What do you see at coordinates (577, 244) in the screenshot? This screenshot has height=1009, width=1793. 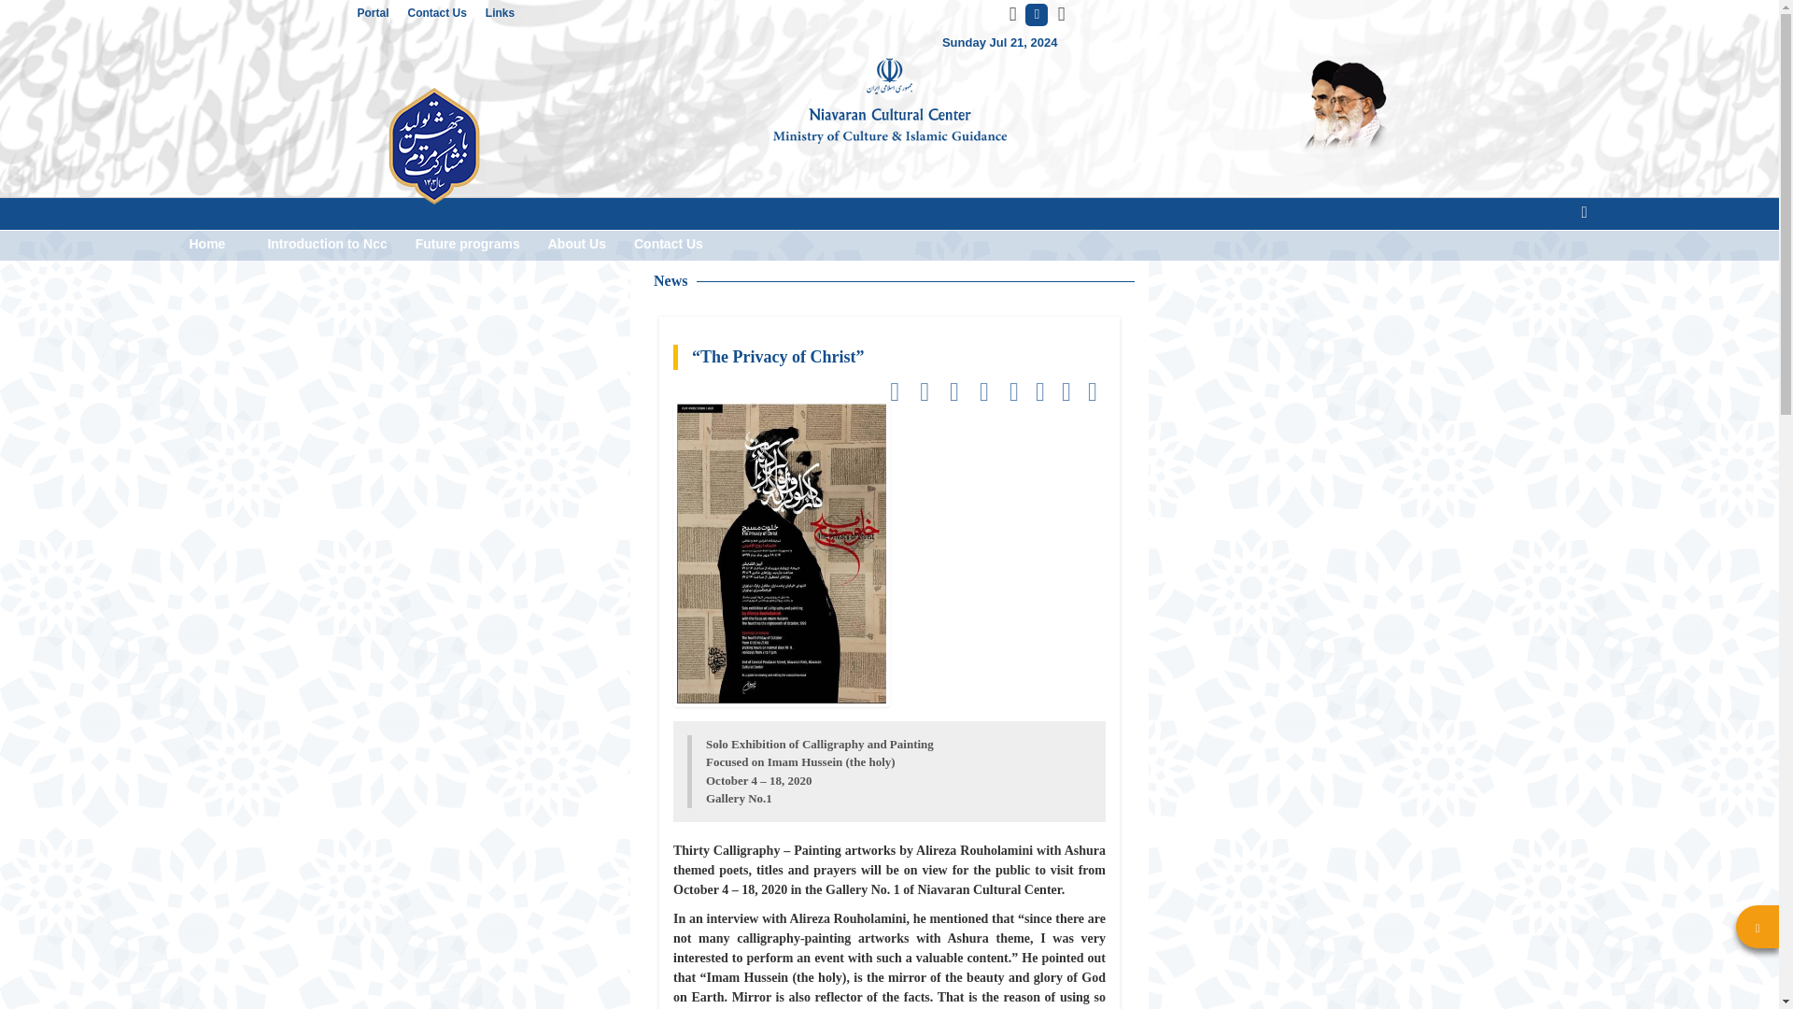 I see `About Us` at bounding box center [577, 244].